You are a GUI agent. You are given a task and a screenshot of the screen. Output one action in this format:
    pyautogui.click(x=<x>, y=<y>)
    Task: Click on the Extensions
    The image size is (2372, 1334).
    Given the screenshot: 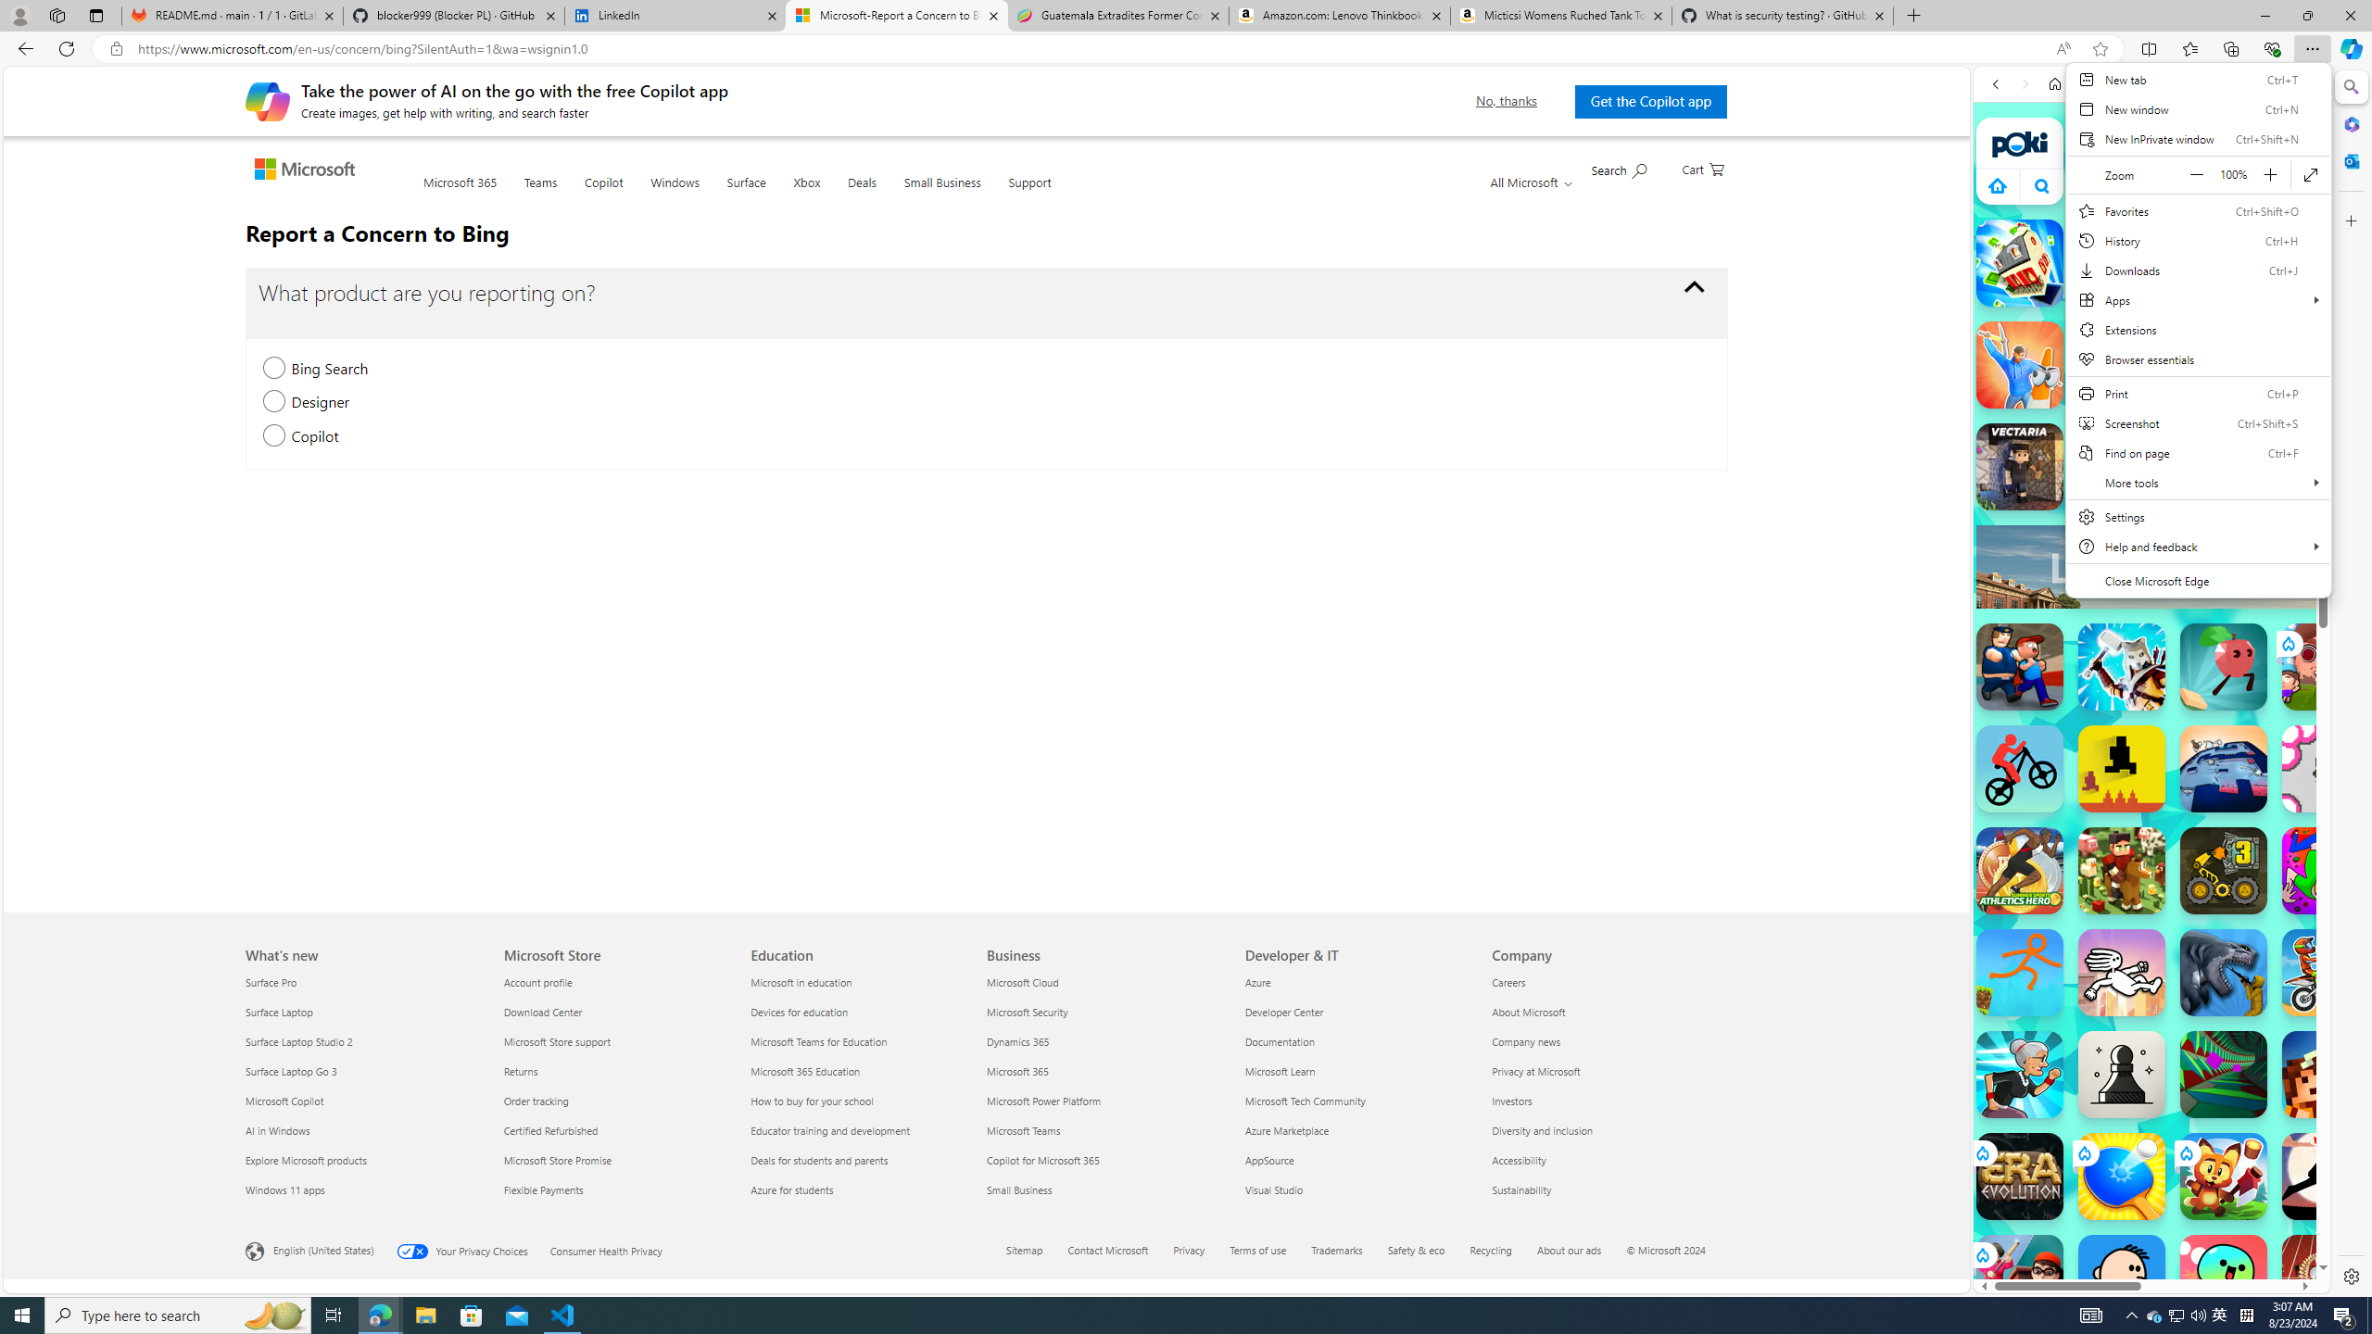 What is the action you would take?
    pyautogui.click(x=2198, y=329)
    